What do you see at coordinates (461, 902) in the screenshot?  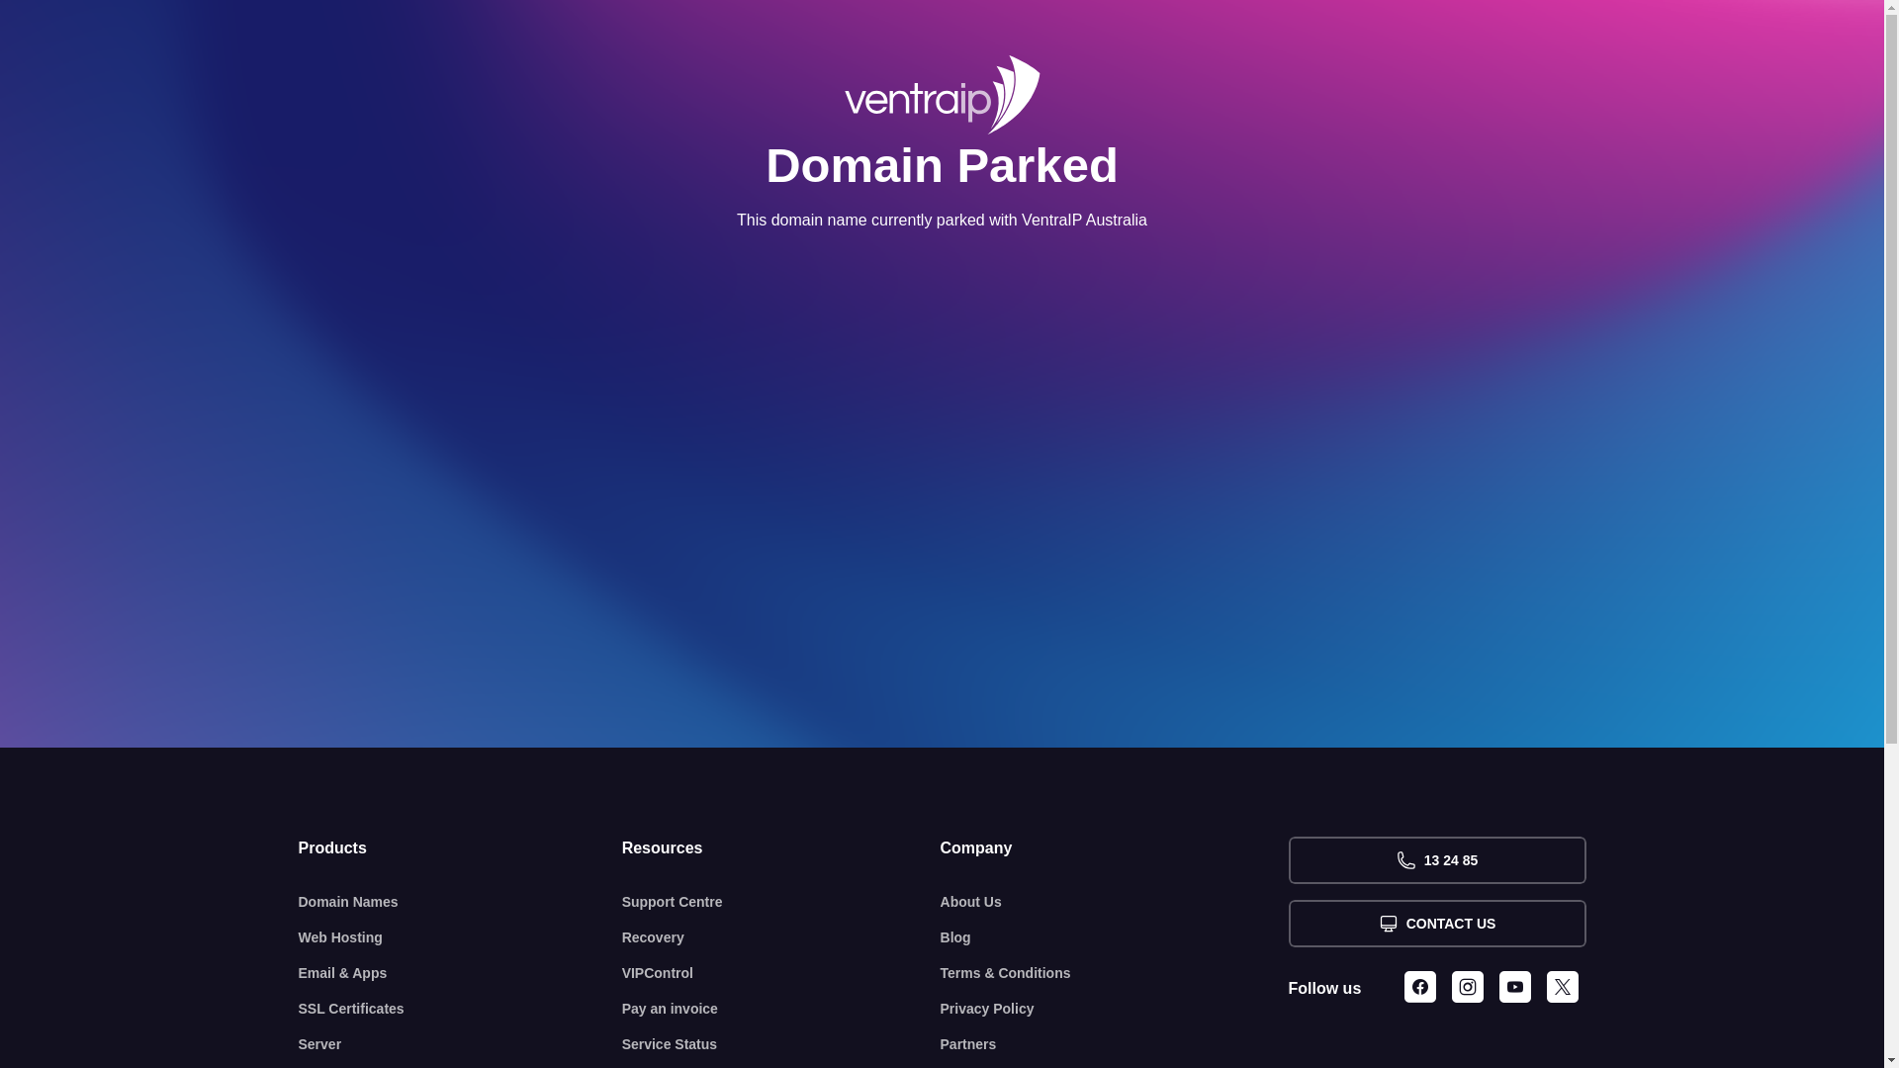 I see `Domain Names` at bounding box center [461, 902].